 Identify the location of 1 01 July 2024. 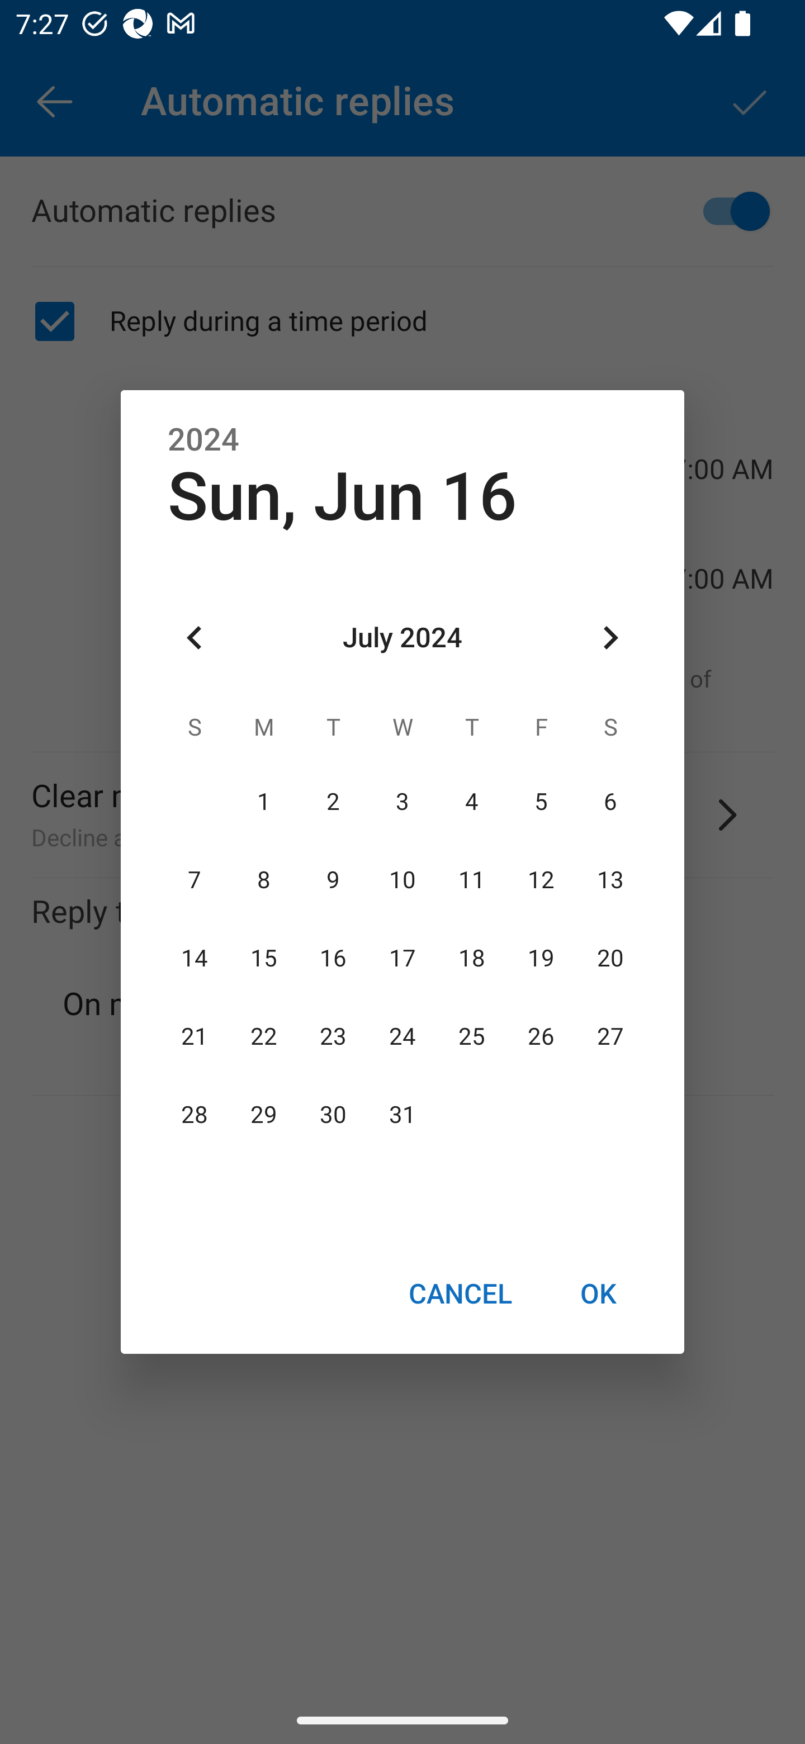
(264, 802).